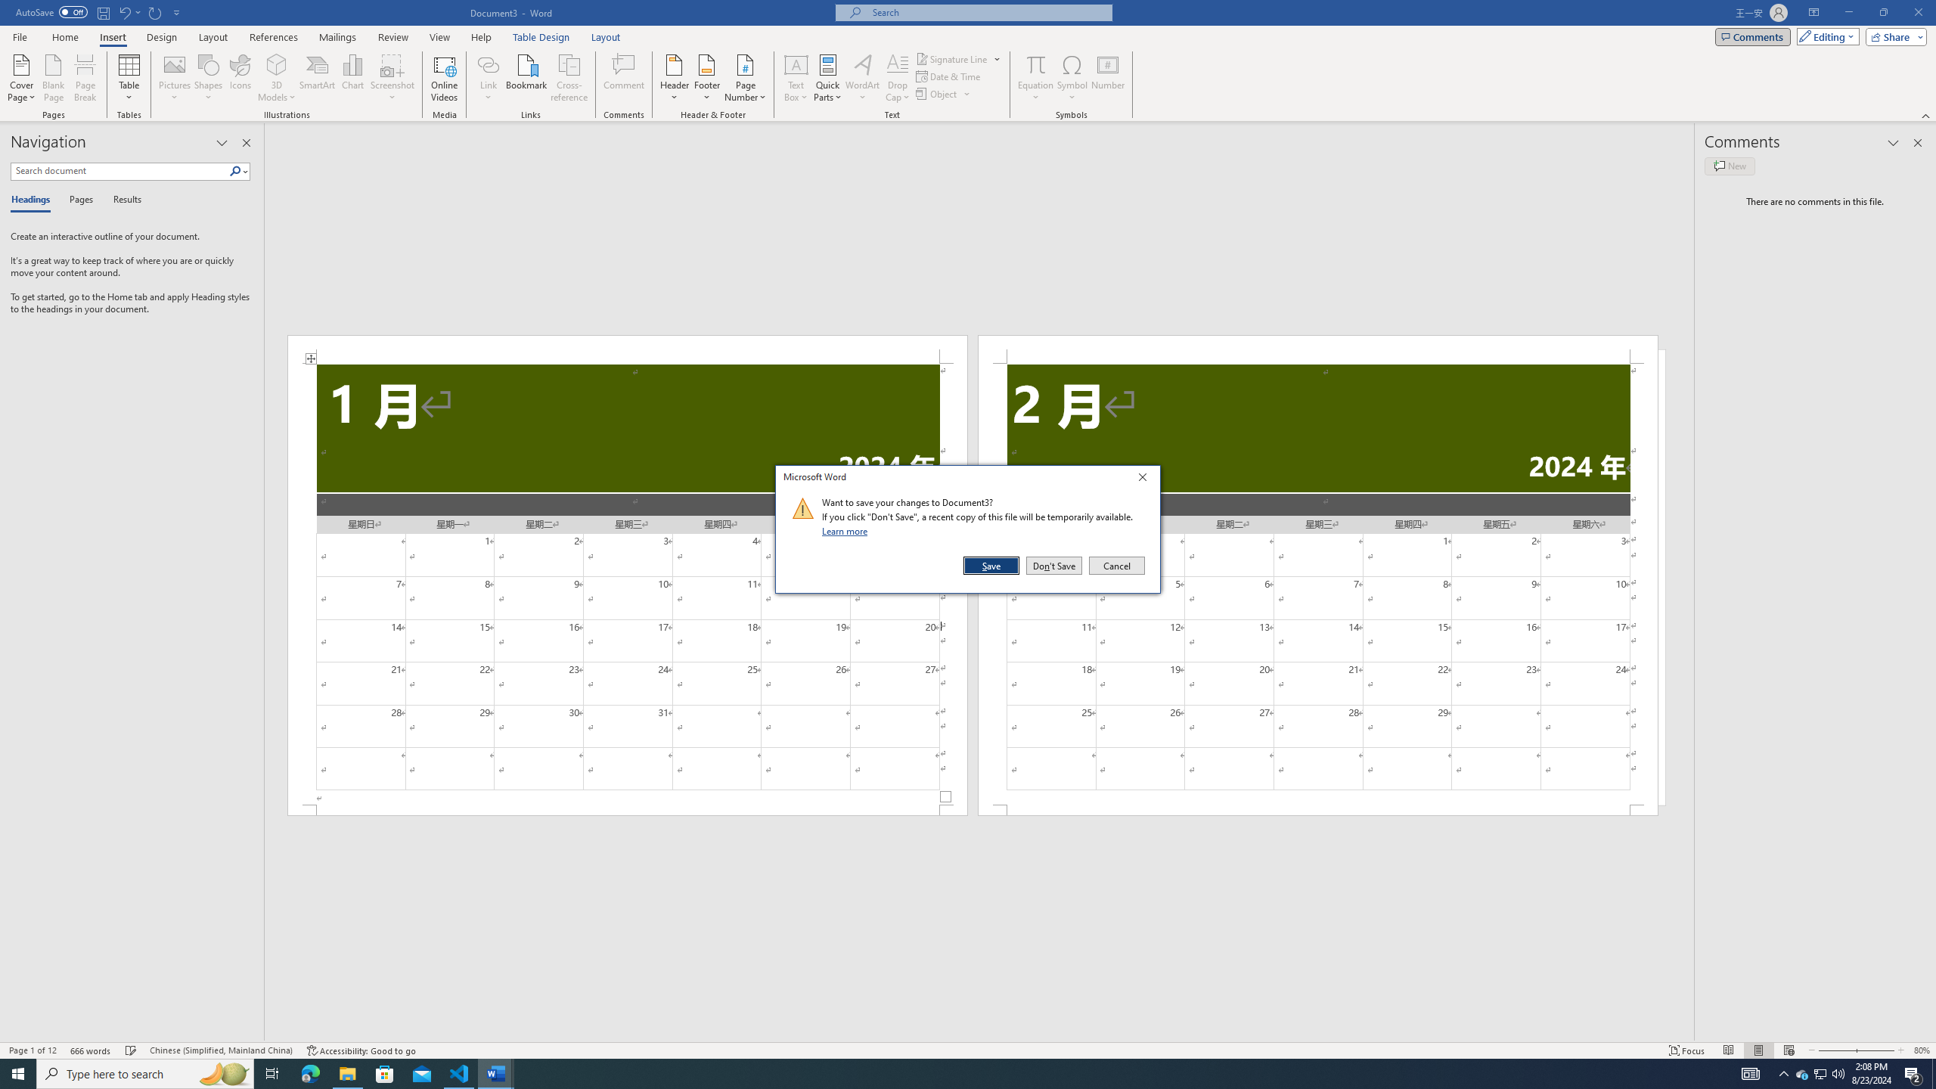  What do you see at coordinates (236, 171) in the screenshot?
I see `Search` at bounding box center [236, 171].